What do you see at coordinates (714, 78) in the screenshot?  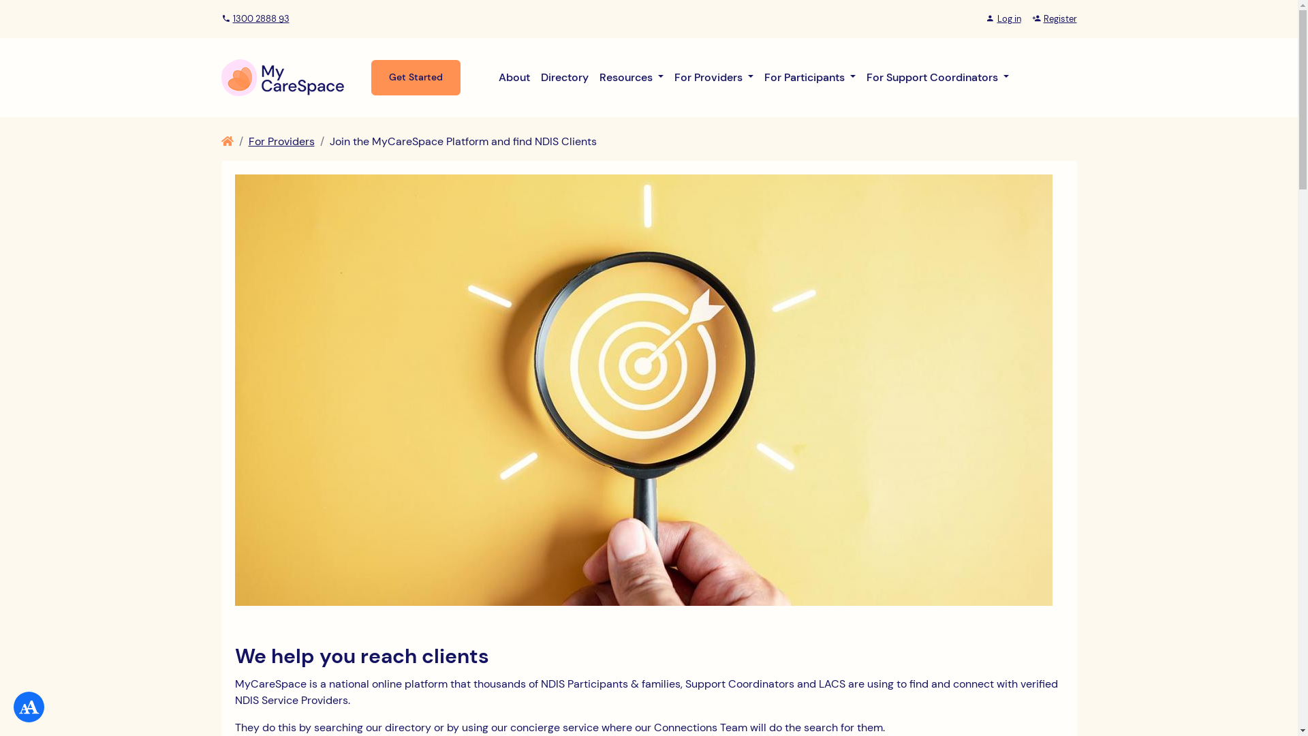 I see `For Providers` at bounding box center [714, 78].